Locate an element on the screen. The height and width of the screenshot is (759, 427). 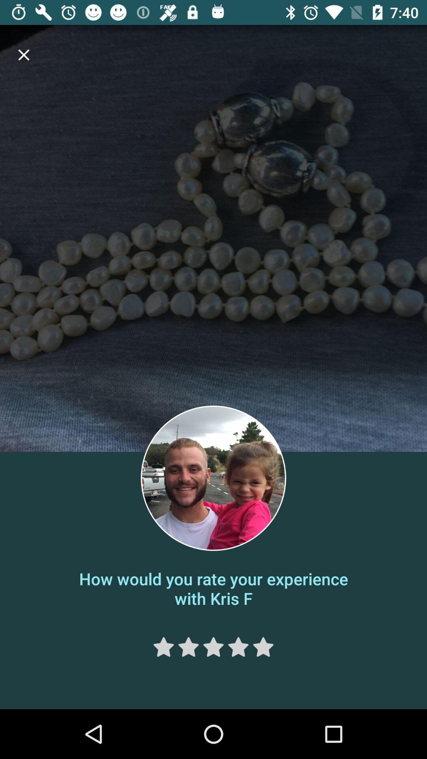
rate 4 stars is located at coordinates (238, 647).